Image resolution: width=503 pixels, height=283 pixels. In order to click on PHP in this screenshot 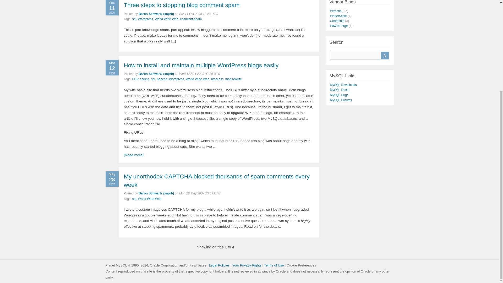, I will do `click(135, 79)`.